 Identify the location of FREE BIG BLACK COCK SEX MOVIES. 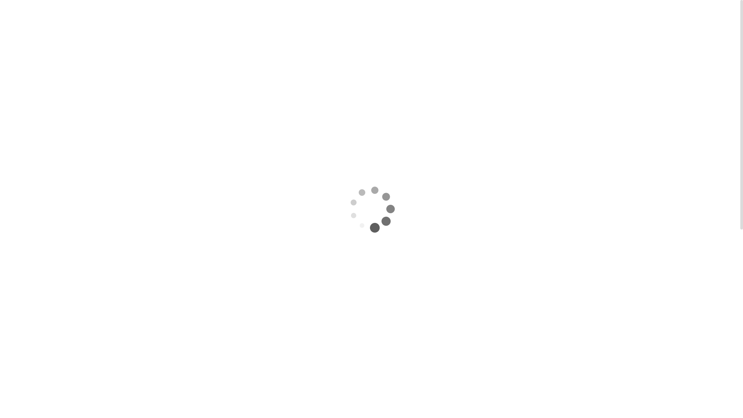
(378, 13).